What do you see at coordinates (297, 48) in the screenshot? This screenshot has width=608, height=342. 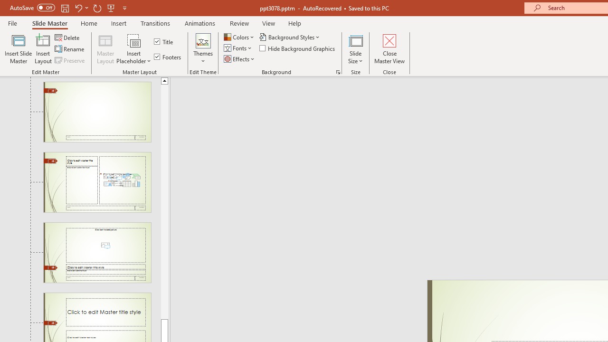 I see `Hide Background Graphics` at bounding box center [297, 48].